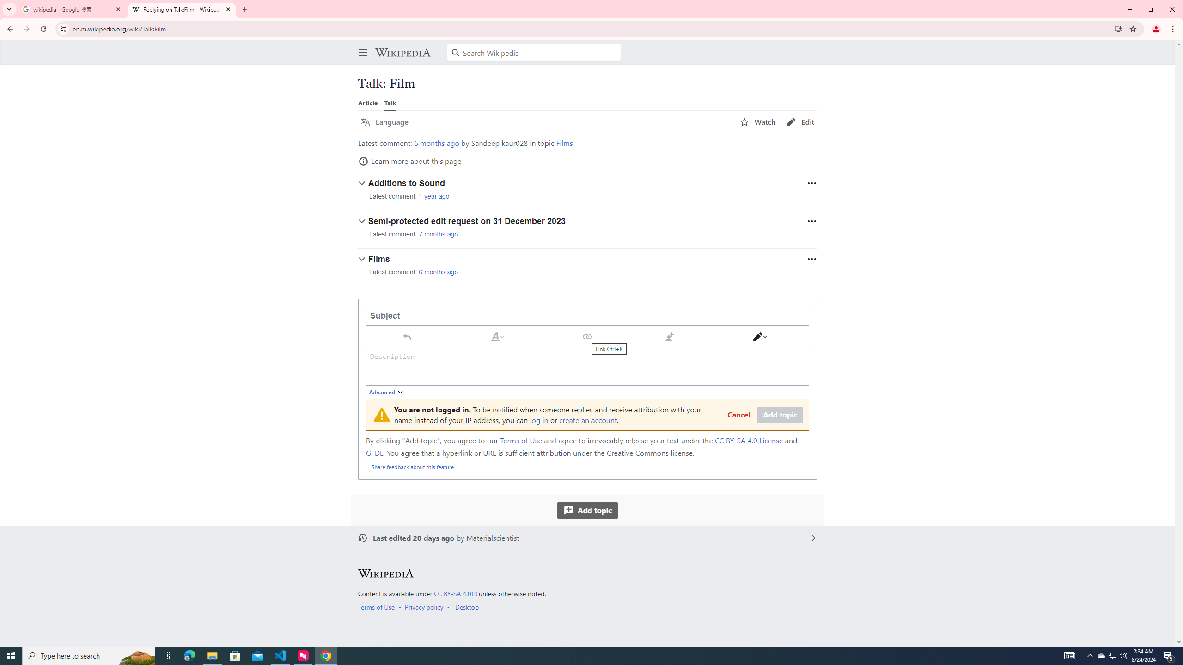  What do you see at coordinates (402, 53) in the screenshot?
I see `Wikipedia` at bounding box center [402, 53].